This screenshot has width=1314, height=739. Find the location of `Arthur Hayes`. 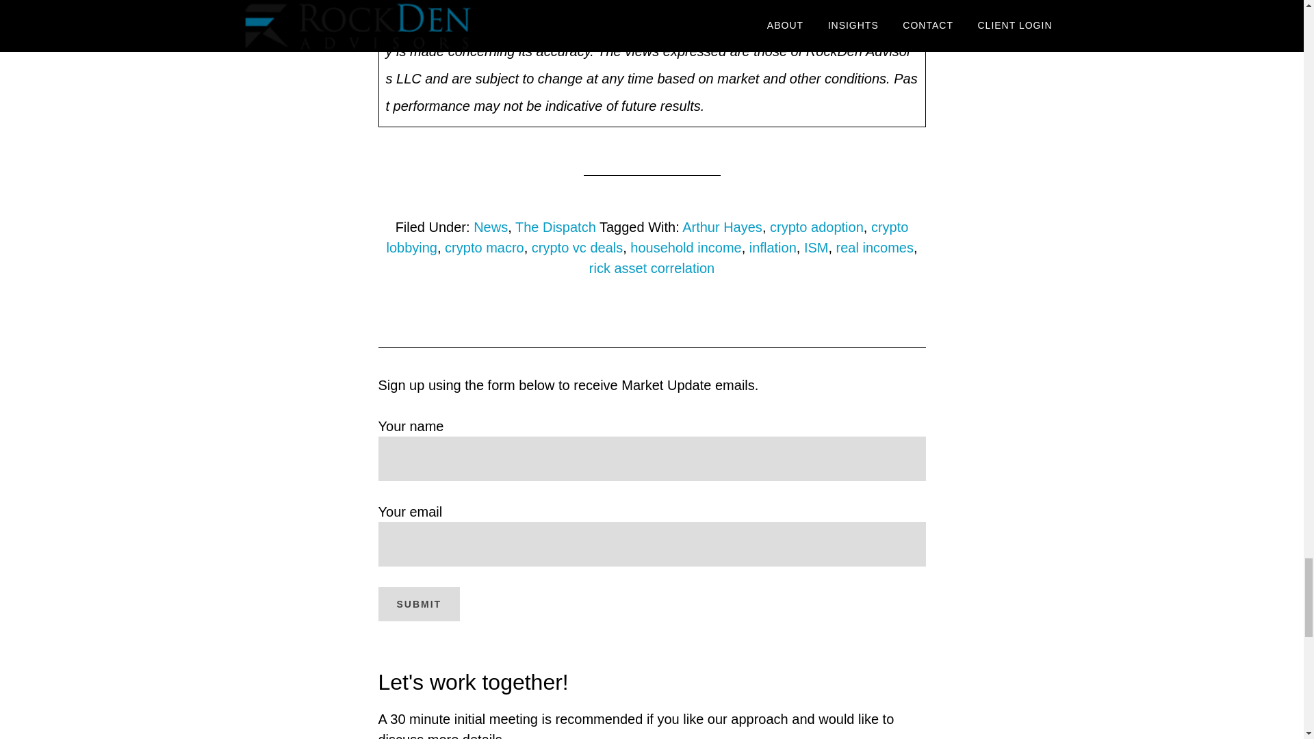

Arthur Hayes is located at coordinates (721, 226).